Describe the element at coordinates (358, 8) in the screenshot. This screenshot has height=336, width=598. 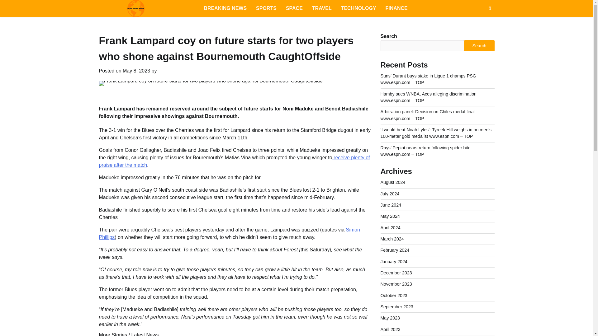
I see `TECHNOLOGY` at that location.